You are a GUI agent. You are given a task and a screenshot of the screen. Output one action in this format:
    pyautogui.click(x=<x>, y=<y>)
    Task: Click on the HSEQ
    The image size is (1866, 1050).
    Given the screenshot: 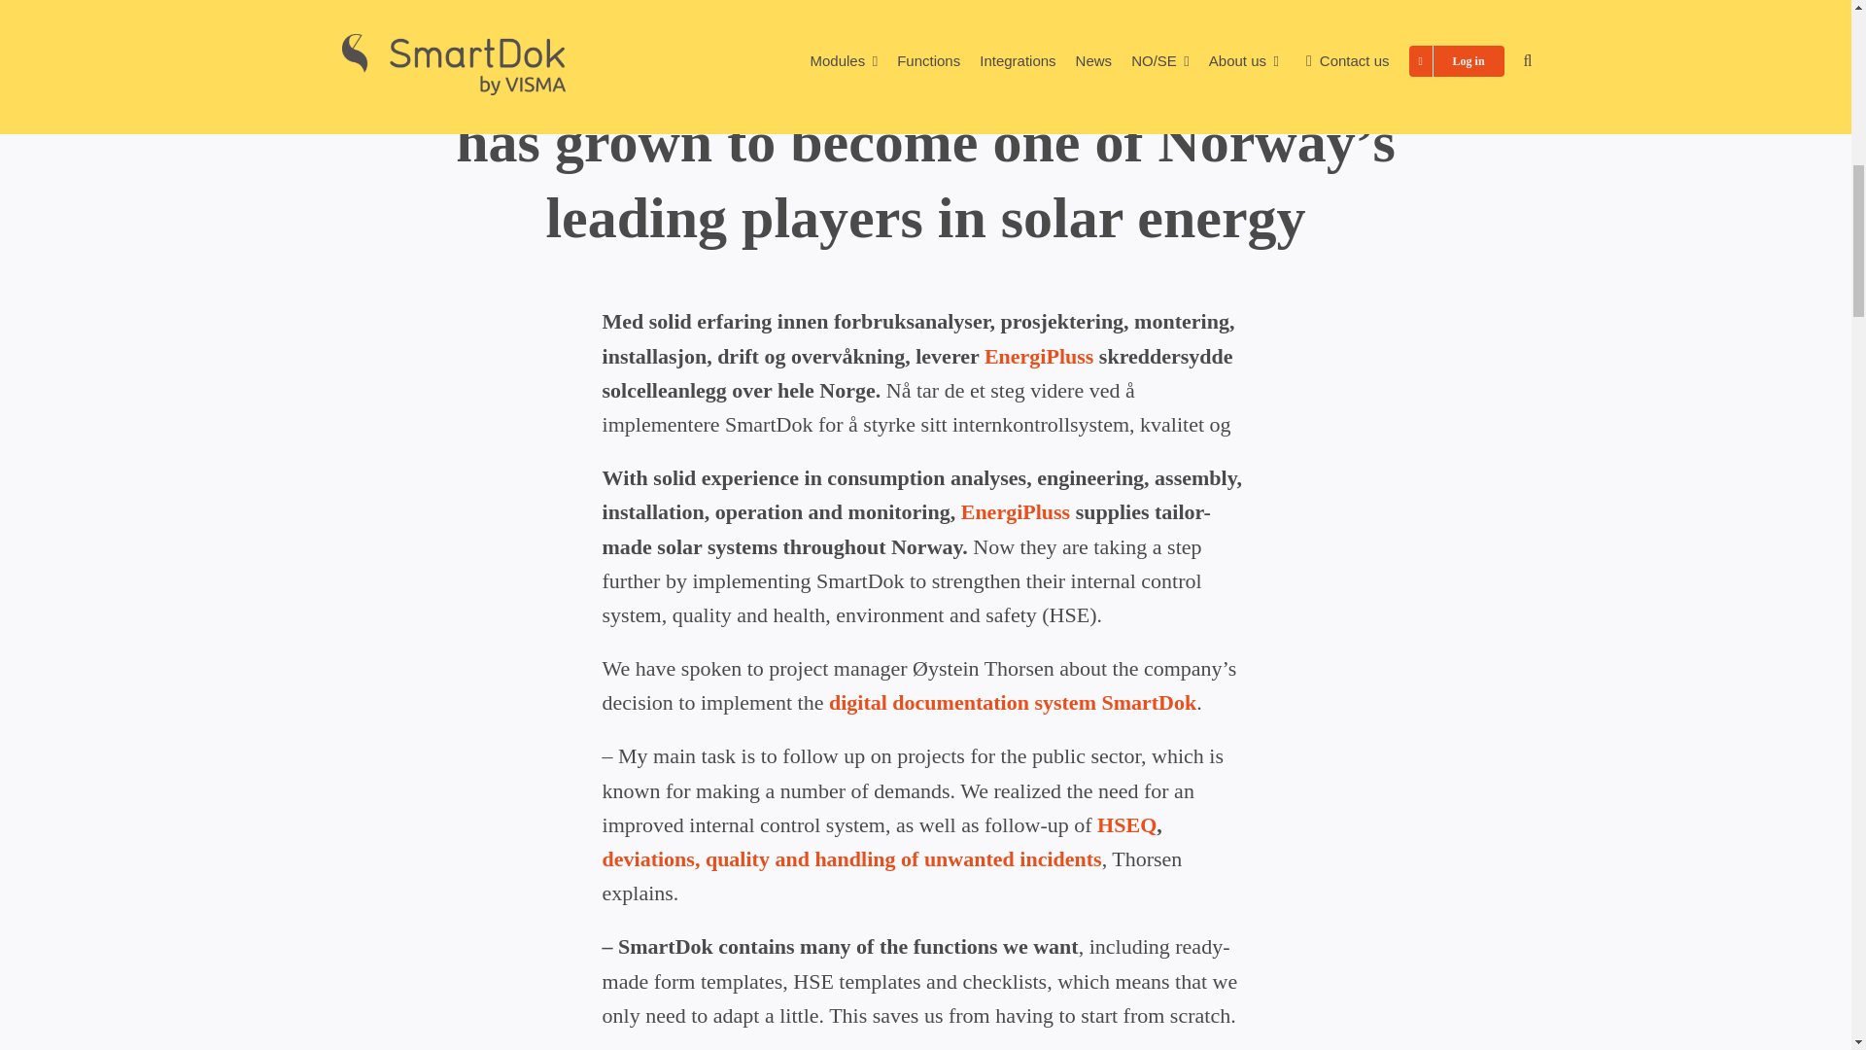 What is the action you would take?
    pyautogui.click(x=1126, y=824)
    